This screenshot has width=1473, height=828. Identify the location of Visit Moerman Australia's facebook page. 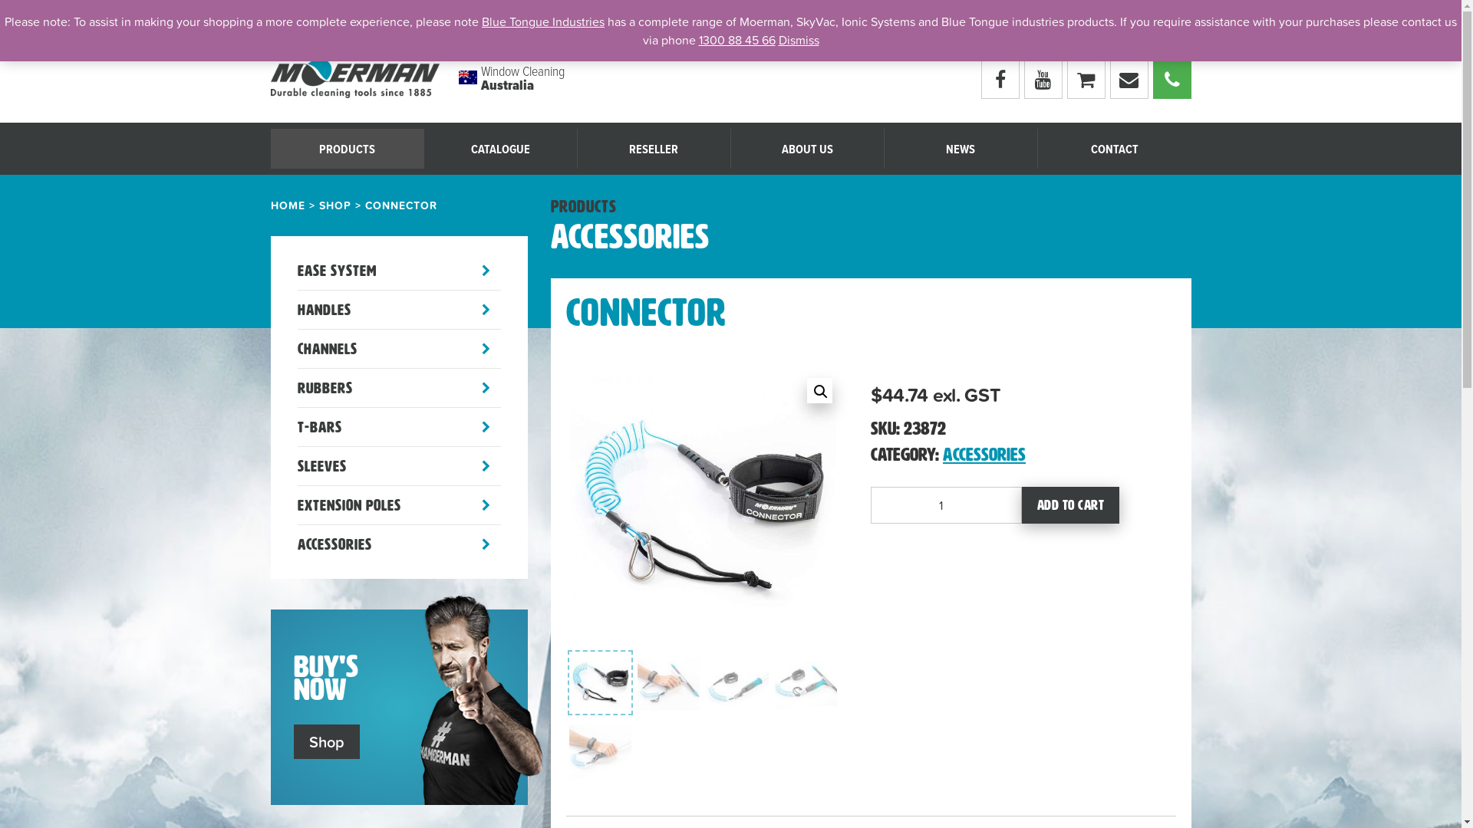
(1000, 80).